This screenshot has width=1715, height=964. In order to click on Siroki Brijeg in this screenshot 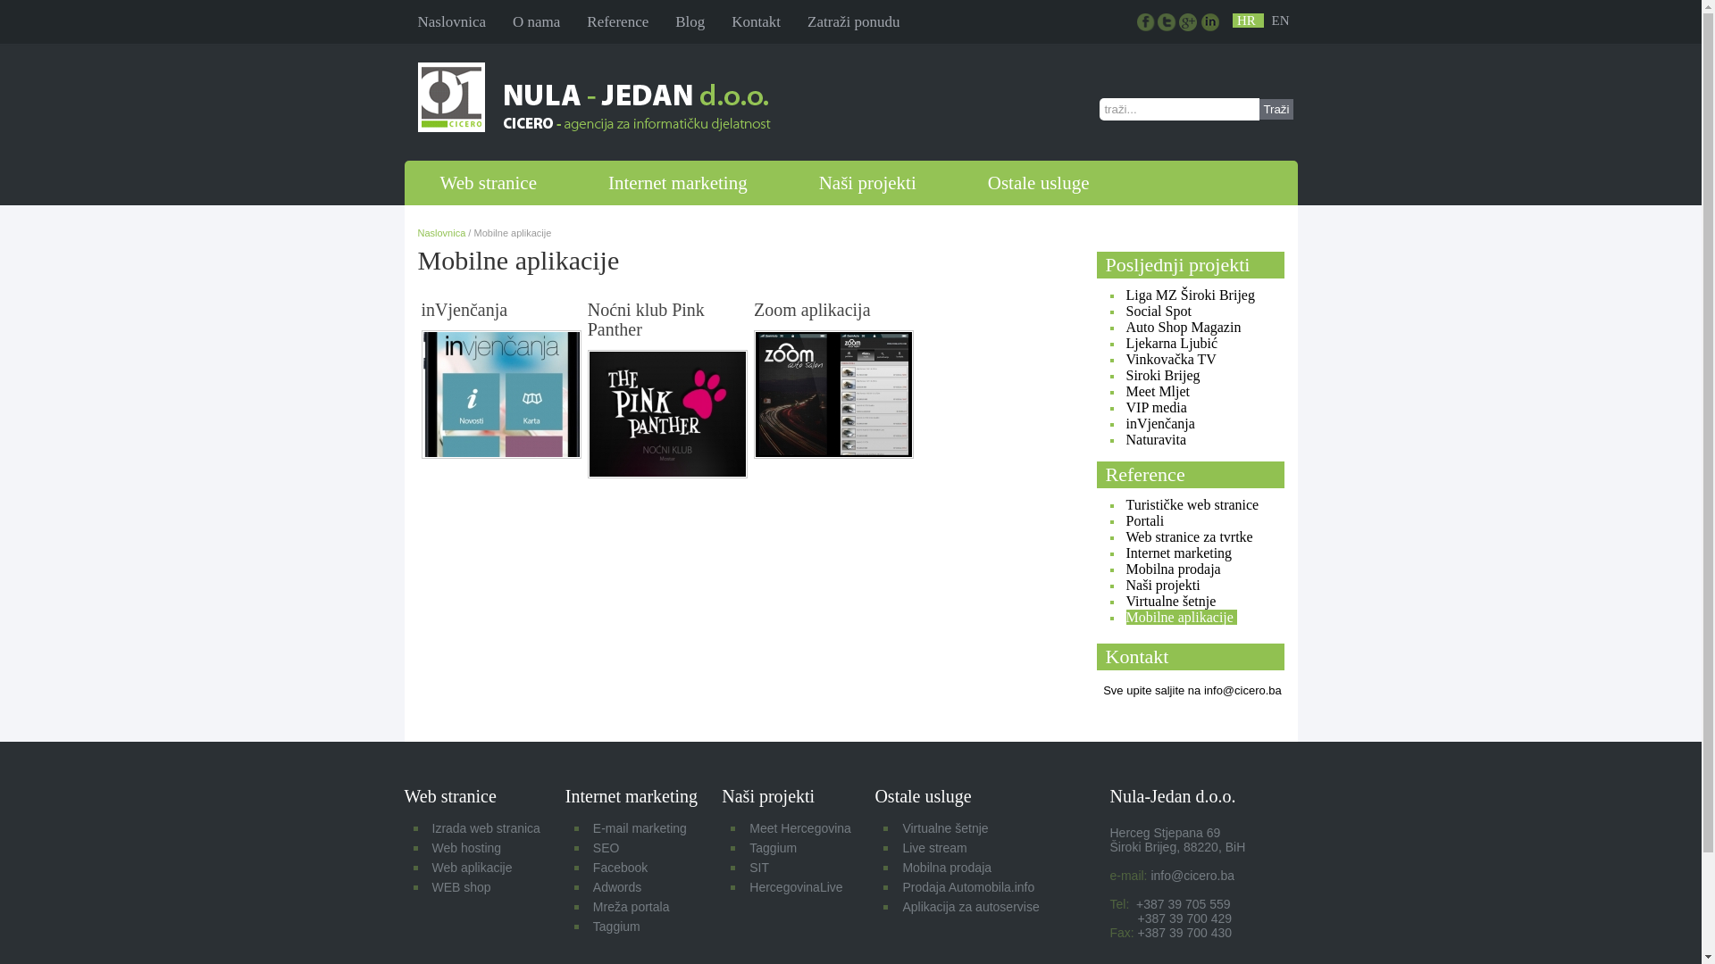, I will do `click(1163, 375)`.